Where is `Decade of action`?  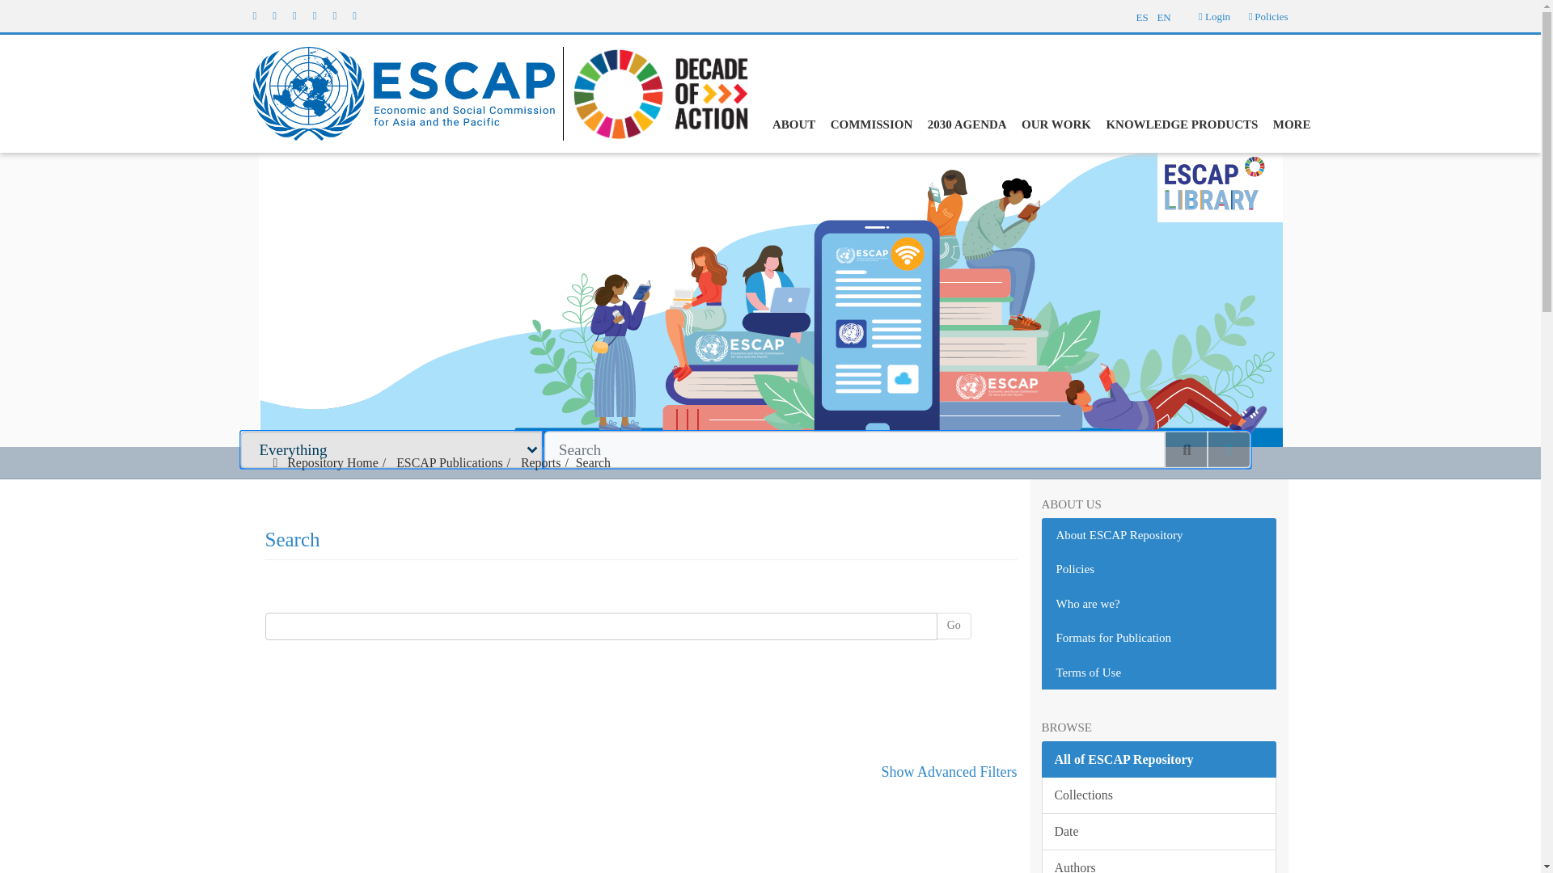
Decade of action is located at coordinates (655, 92).